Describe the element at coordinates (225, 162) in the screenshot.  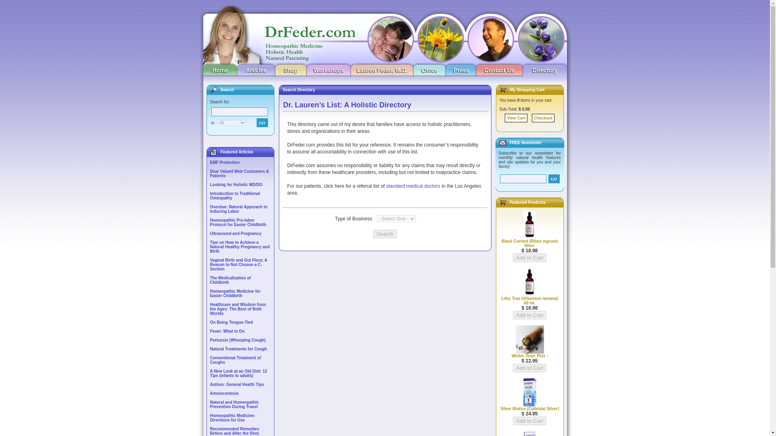
I see `EMF Protection` at that location.